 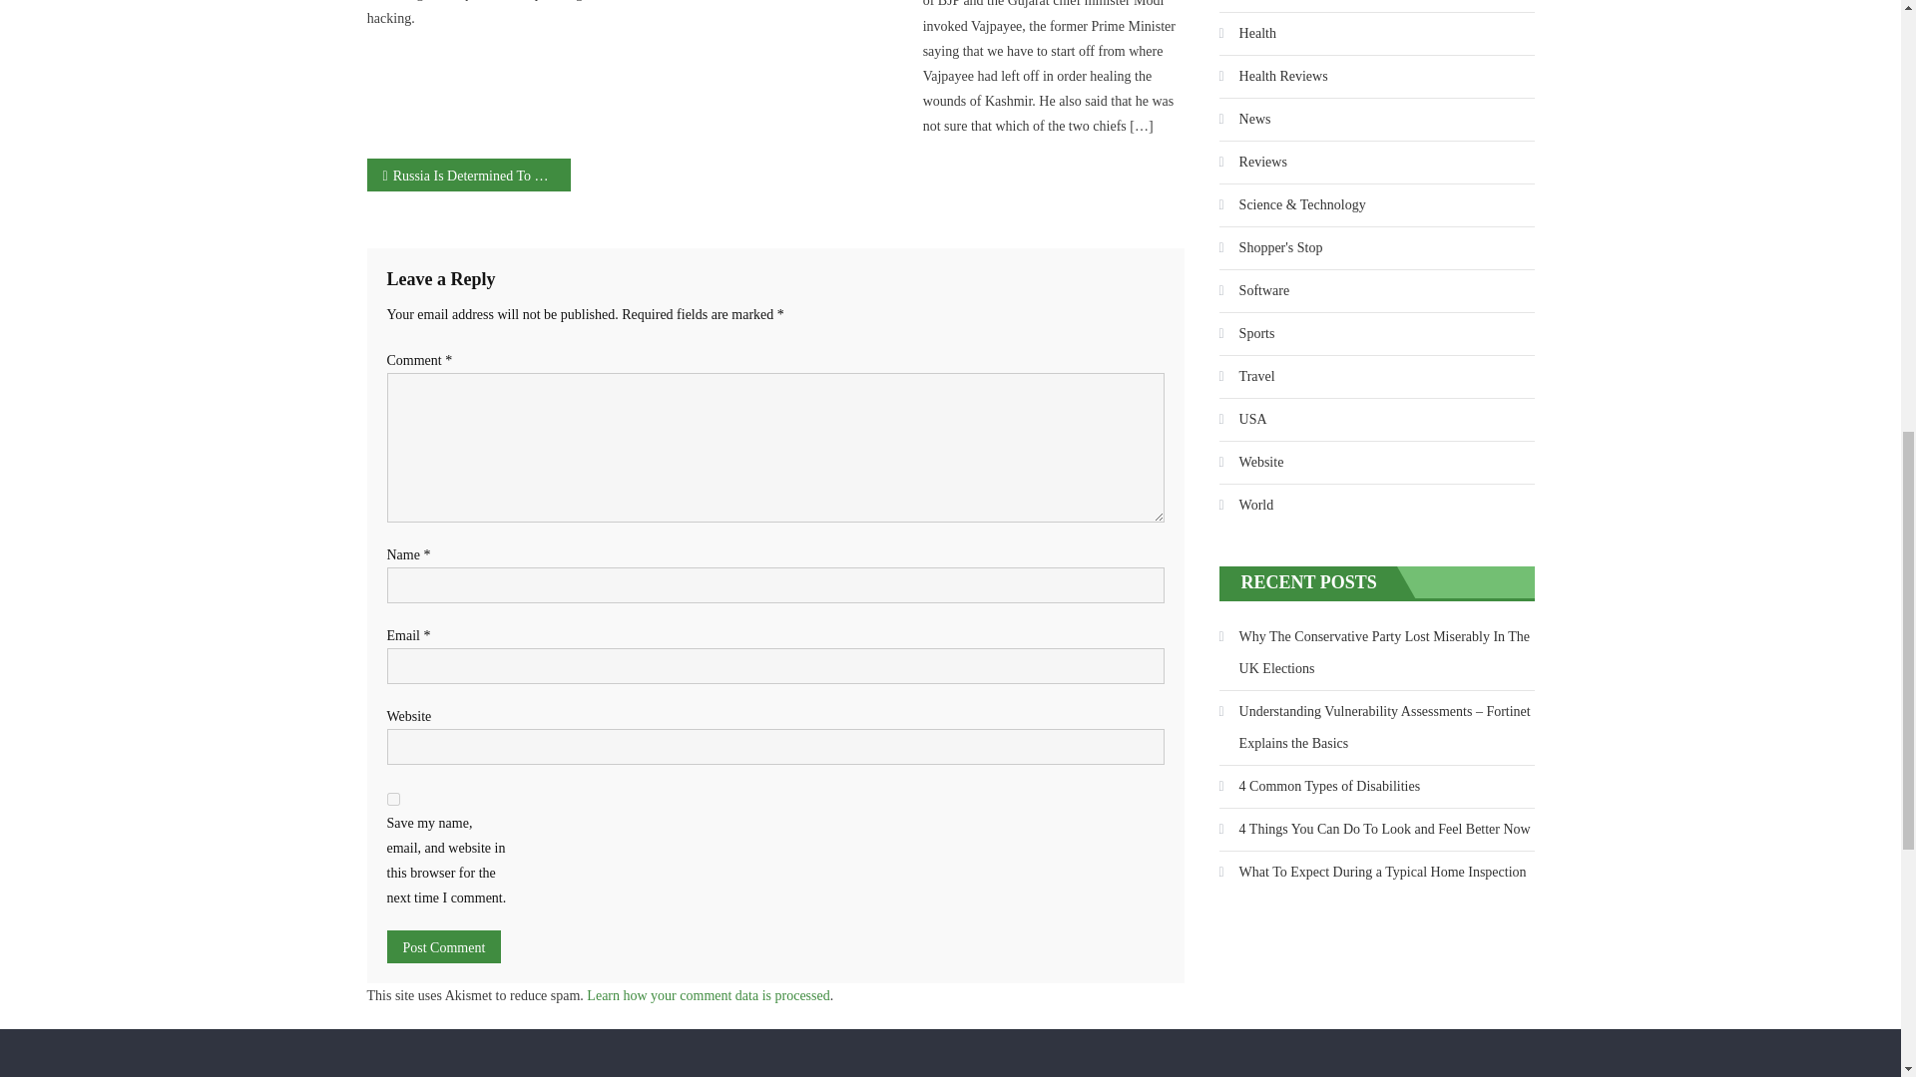 What do you see at coordinates (469, 175) in the screenshot?
I see `Russia Is Determined To Keep Their Forces In Ukraine` at bounding box center [469, 175].